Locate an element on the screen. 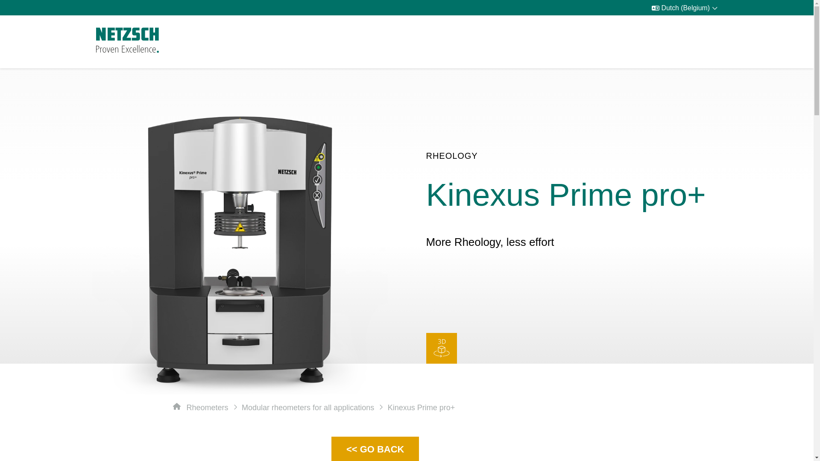 The width and height of the screenshot is (820, 461). Modular rheometers for all applications is located at coordinates (307, 407).